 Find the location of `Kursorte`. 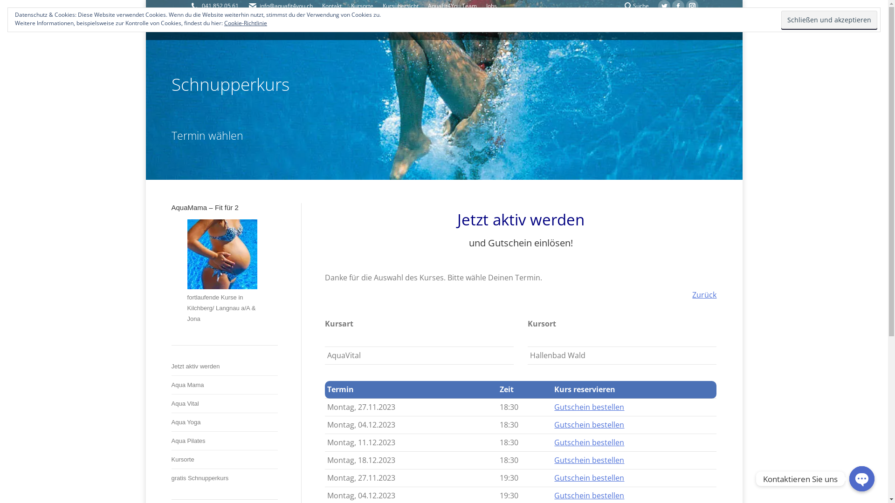

Kursorte is located at coordinates (183, 460).